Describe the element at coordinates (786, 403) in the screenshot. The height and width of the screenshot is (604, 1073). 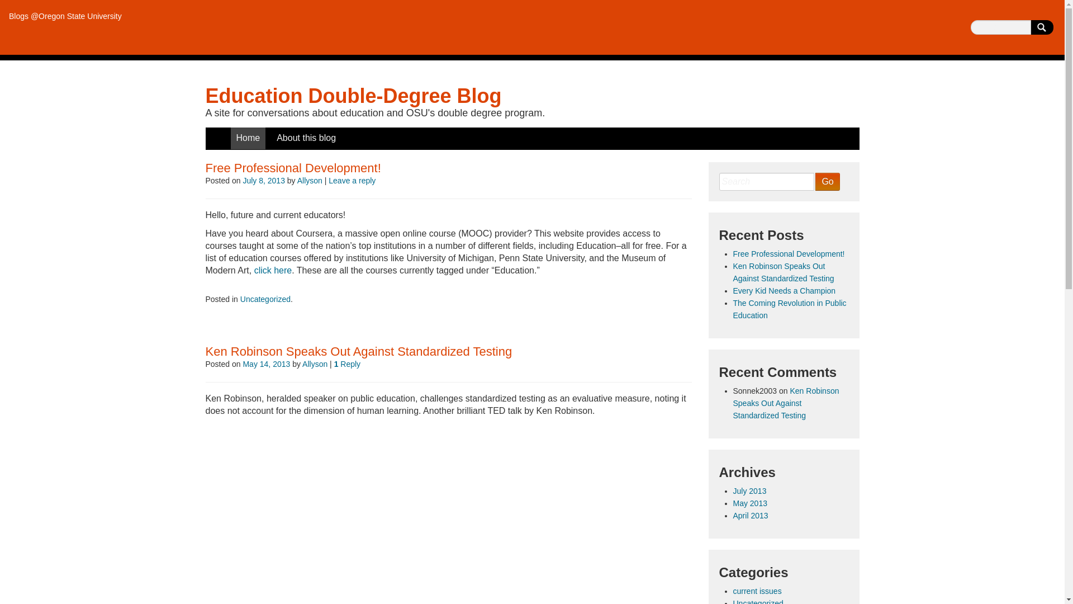
I see `Ken Robinson Speaks Out Against Standardized Testing` at that location.